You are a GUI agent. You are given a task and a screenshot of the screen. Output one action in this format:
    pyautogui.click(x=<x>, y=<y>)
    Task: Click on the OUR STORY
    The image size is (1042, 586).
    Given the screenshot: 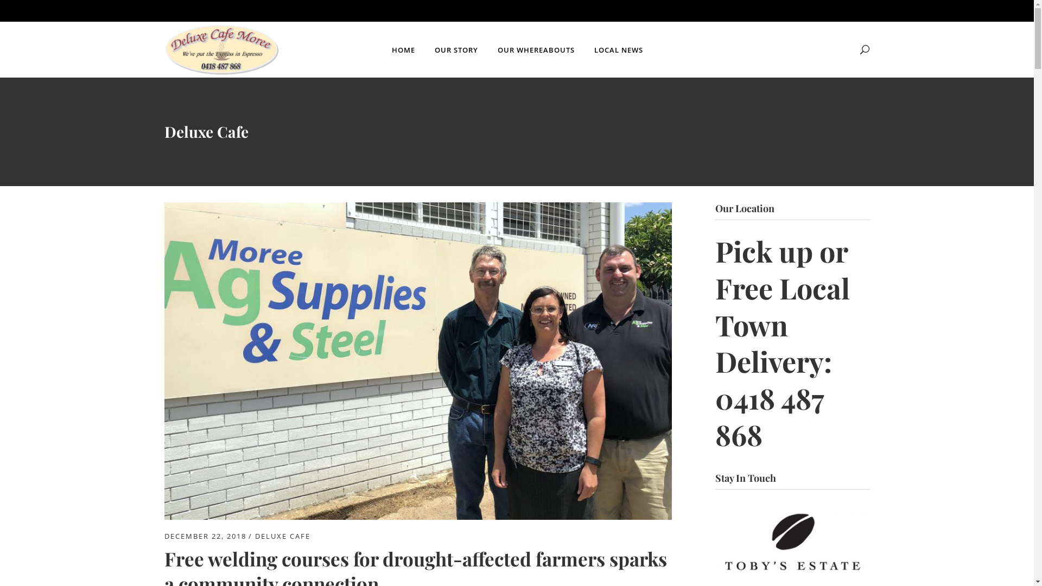 What is the action you would take?
    pyautogui.click(x=456, y=50)
    